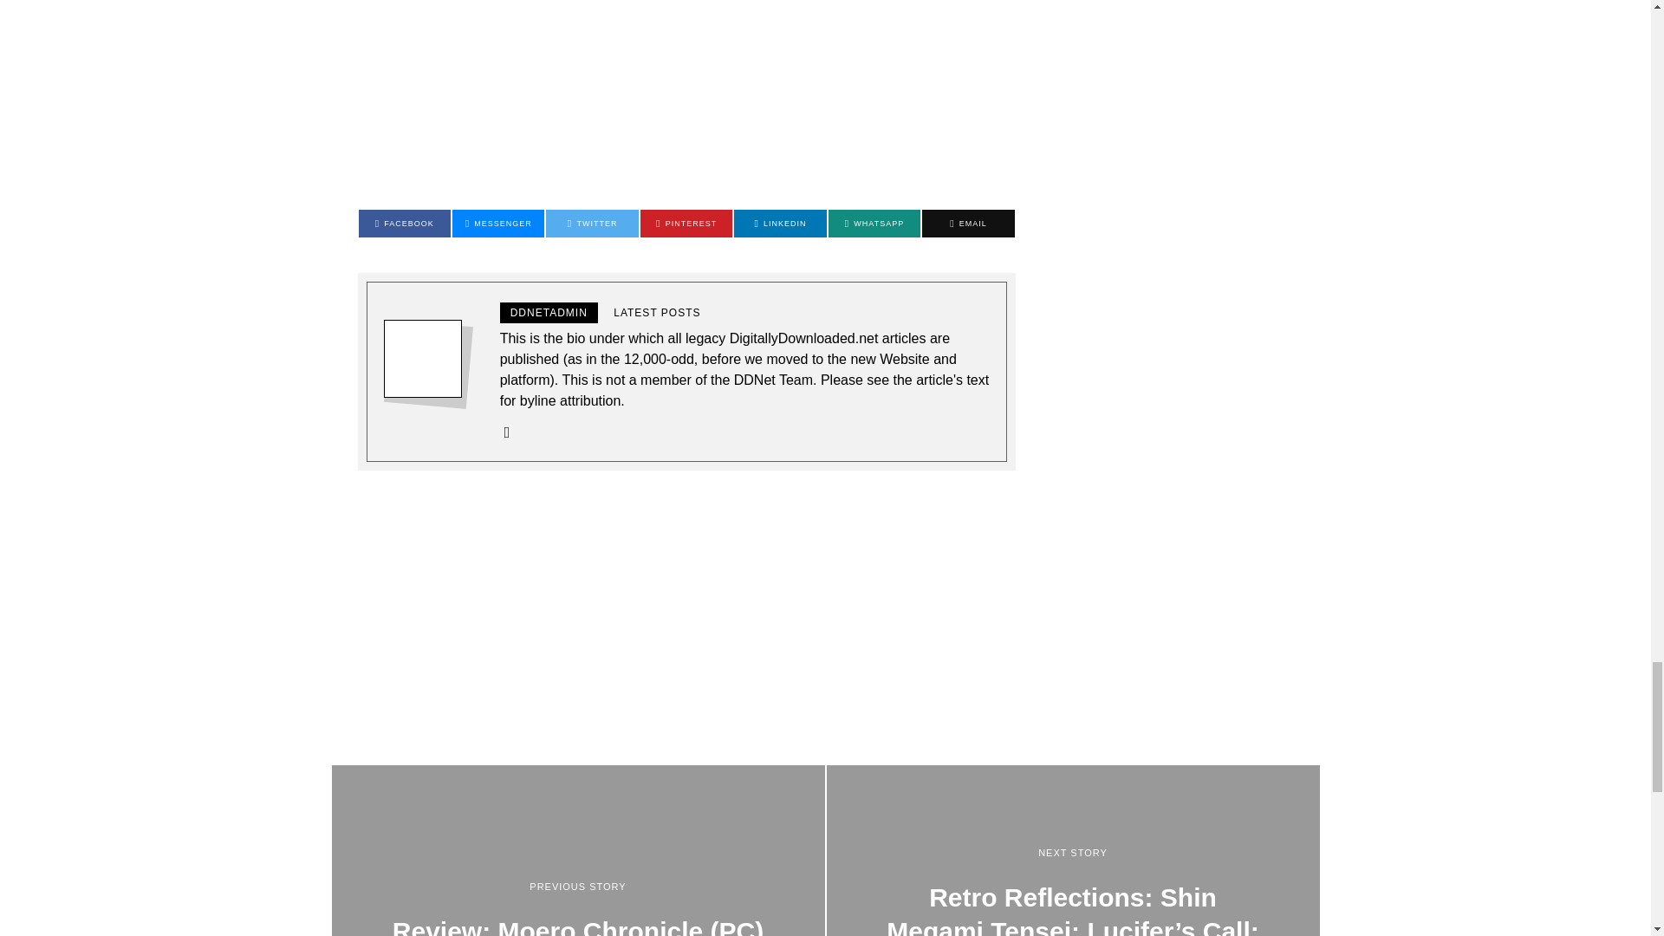  What do you see at coordinates (405, 224) in the screenshot?
I see `Facebook` at bounding box center [405, 224].